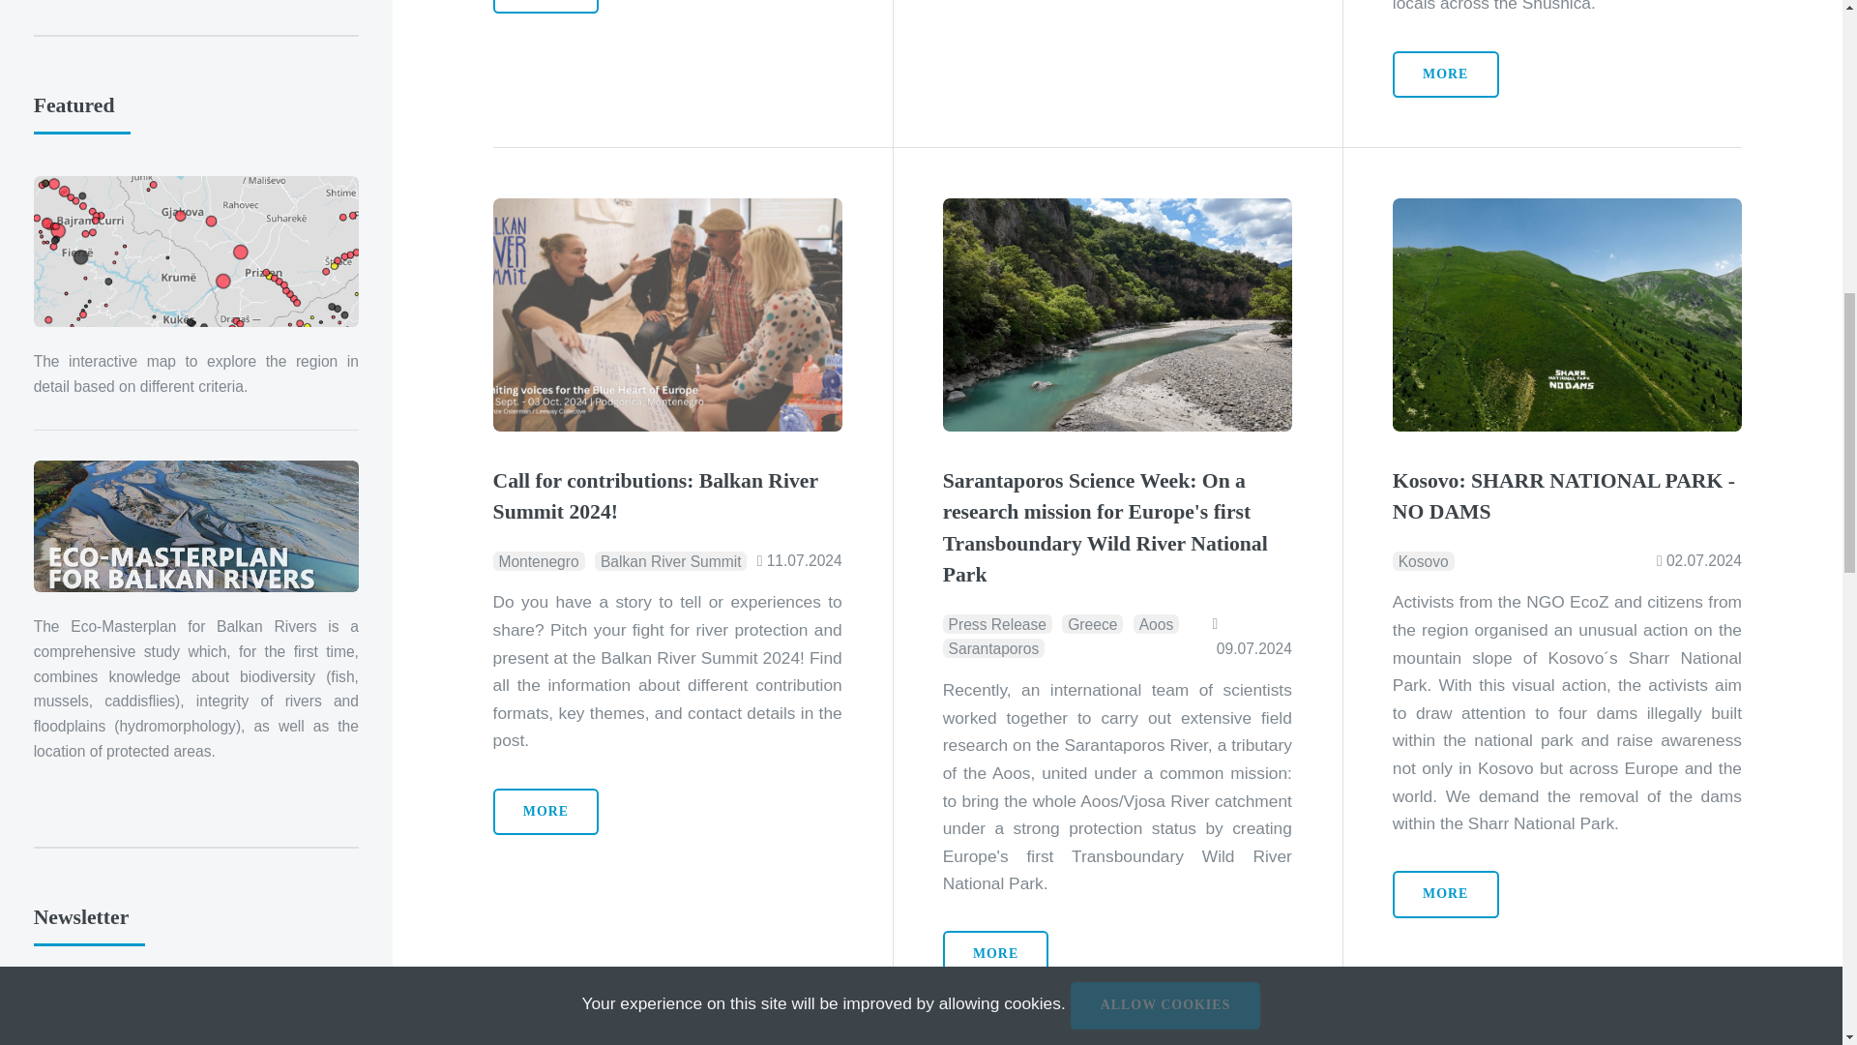  Describe the element at coordinates (546, 8) in the screenshot. I see `MORE` at that location.